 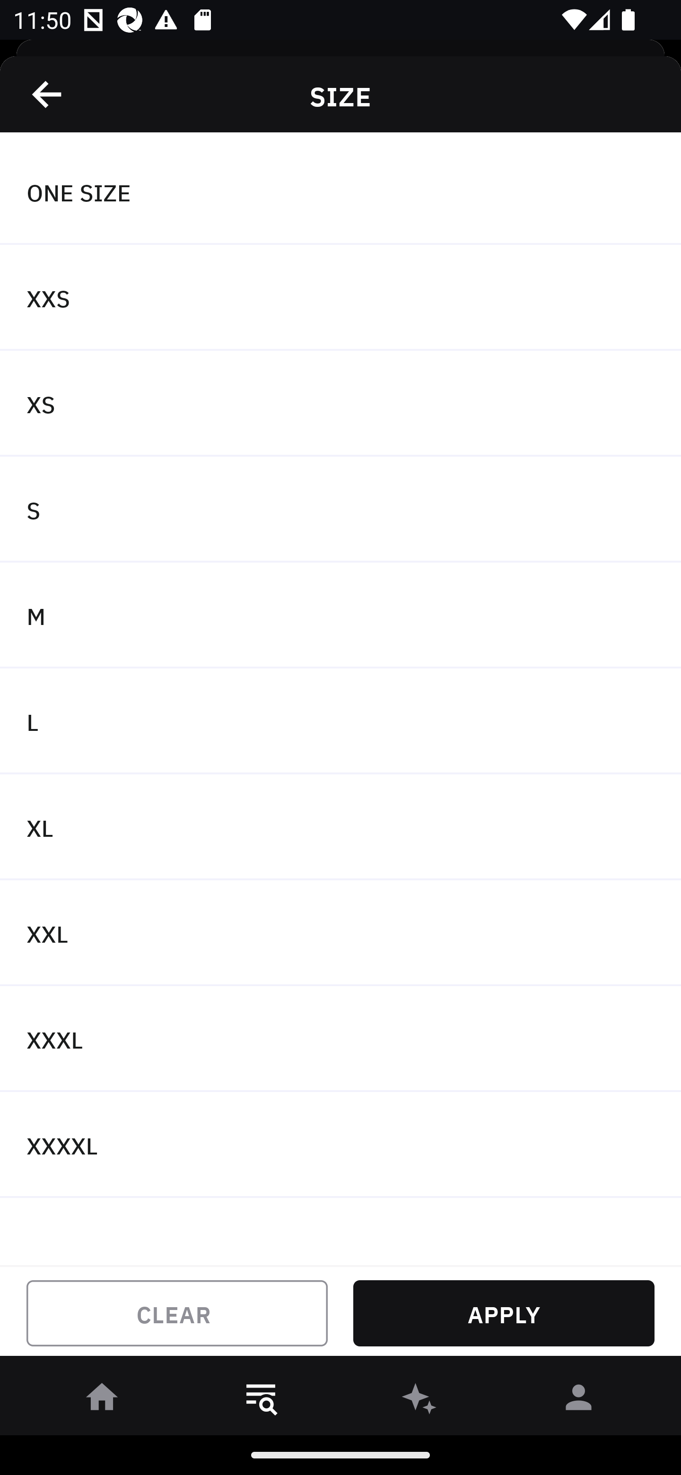 I want to click on 󰀄, so click(x=579, y=1400).